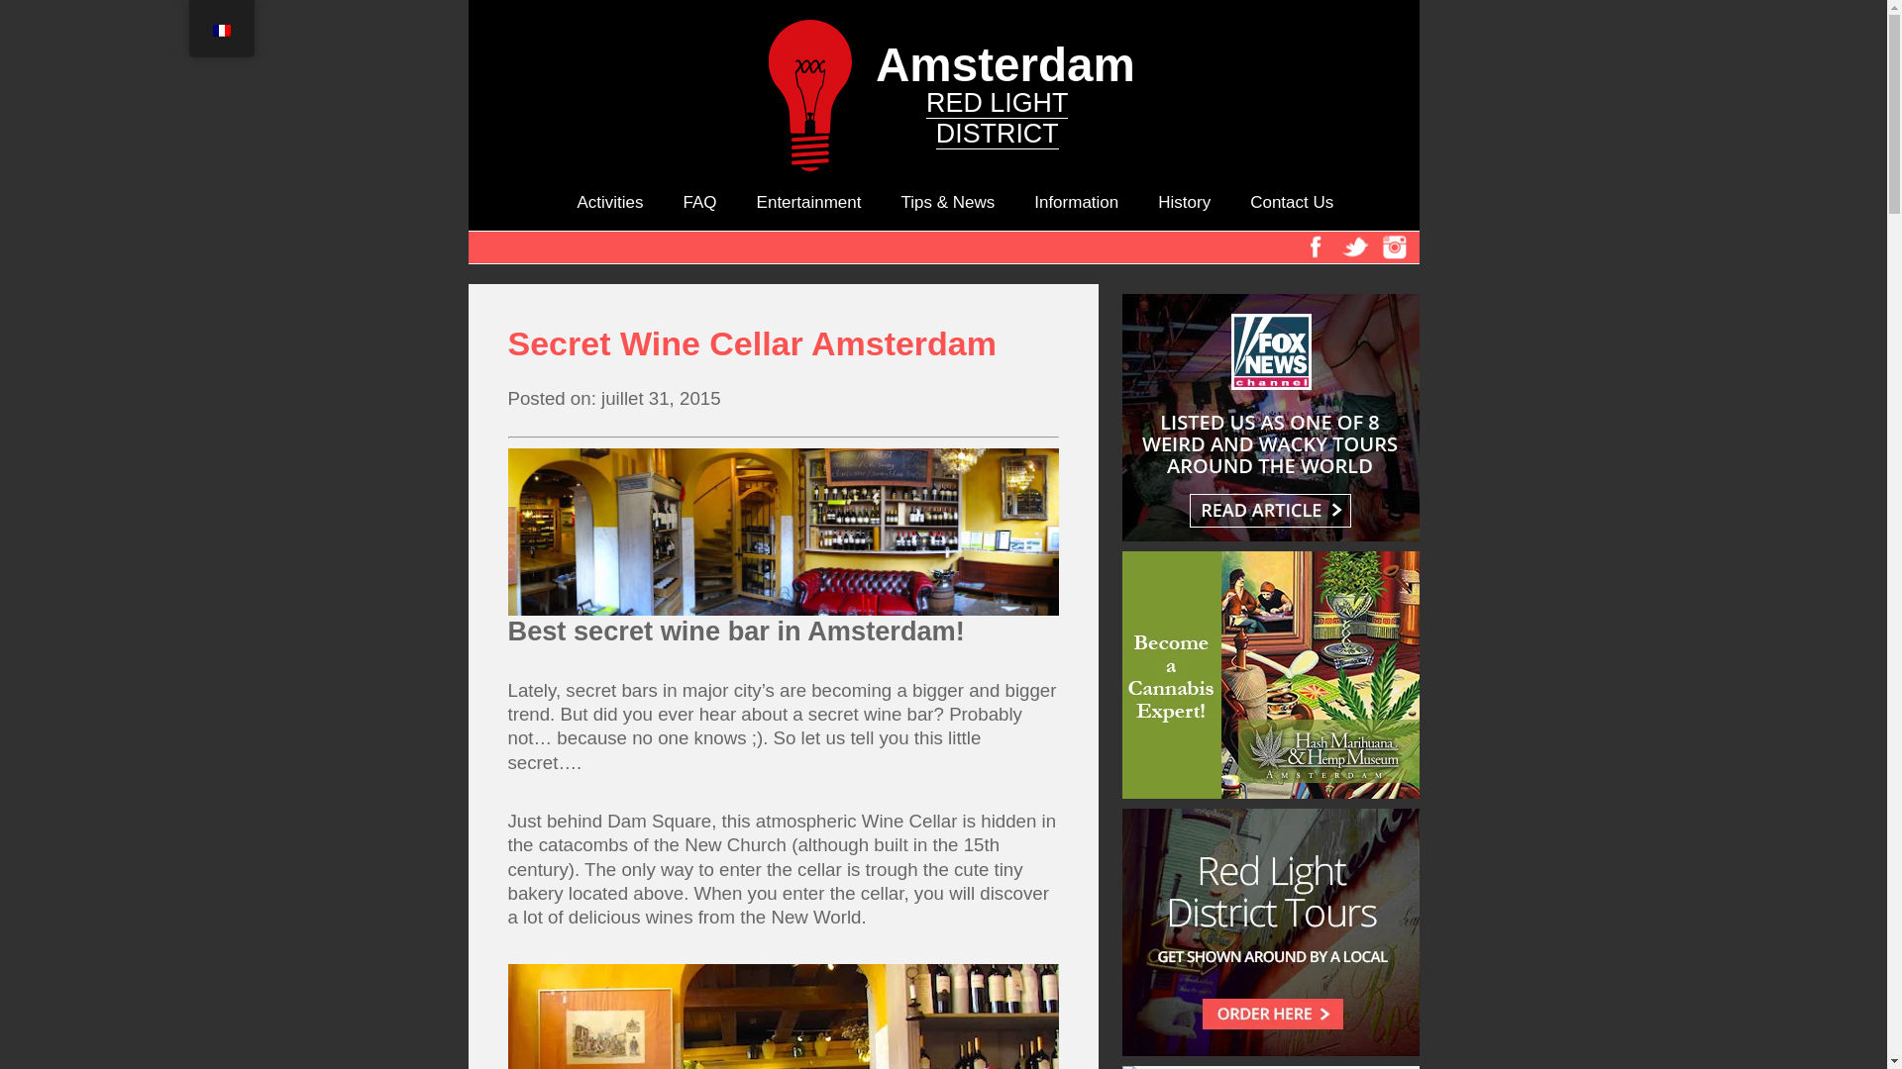  What do you see at coordinates (1184, 202) in the screenshot?
I see `Contact Us` at bounding box center [1184, 202].